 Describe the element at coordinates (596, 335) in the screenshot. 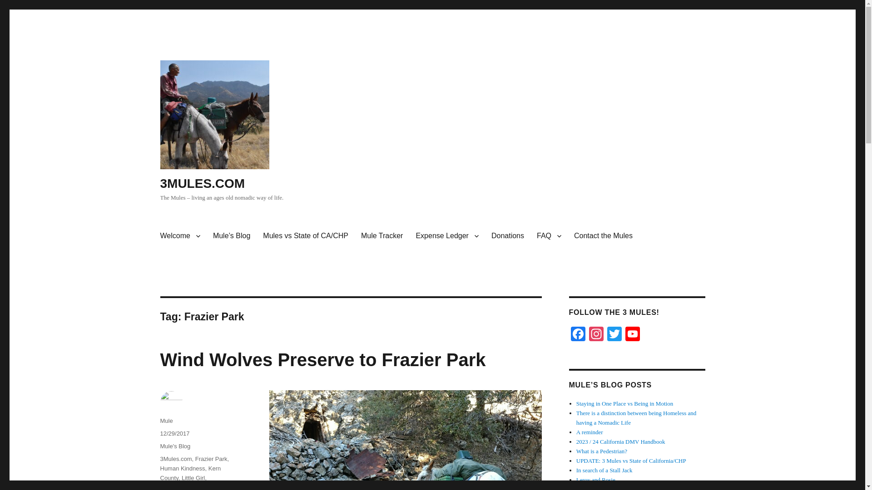

I see `Instagram` at that location.